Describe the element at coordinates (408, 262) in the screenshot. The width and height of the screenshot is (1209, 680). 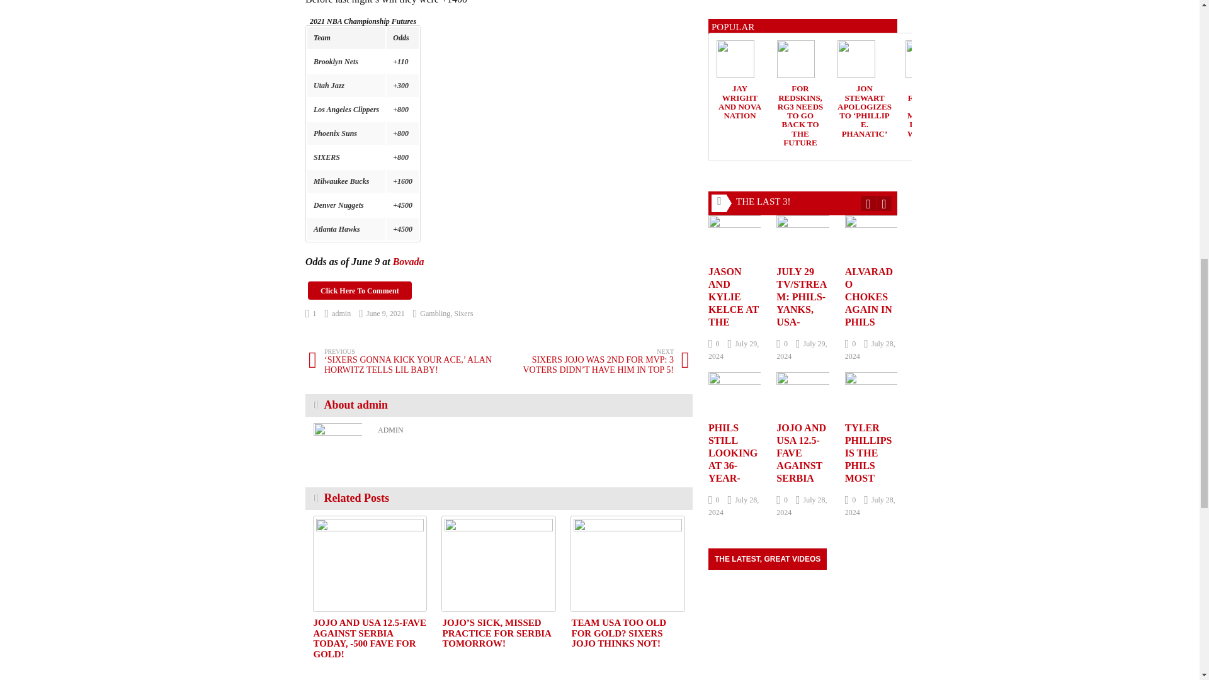
I see `Bovada` at that location.